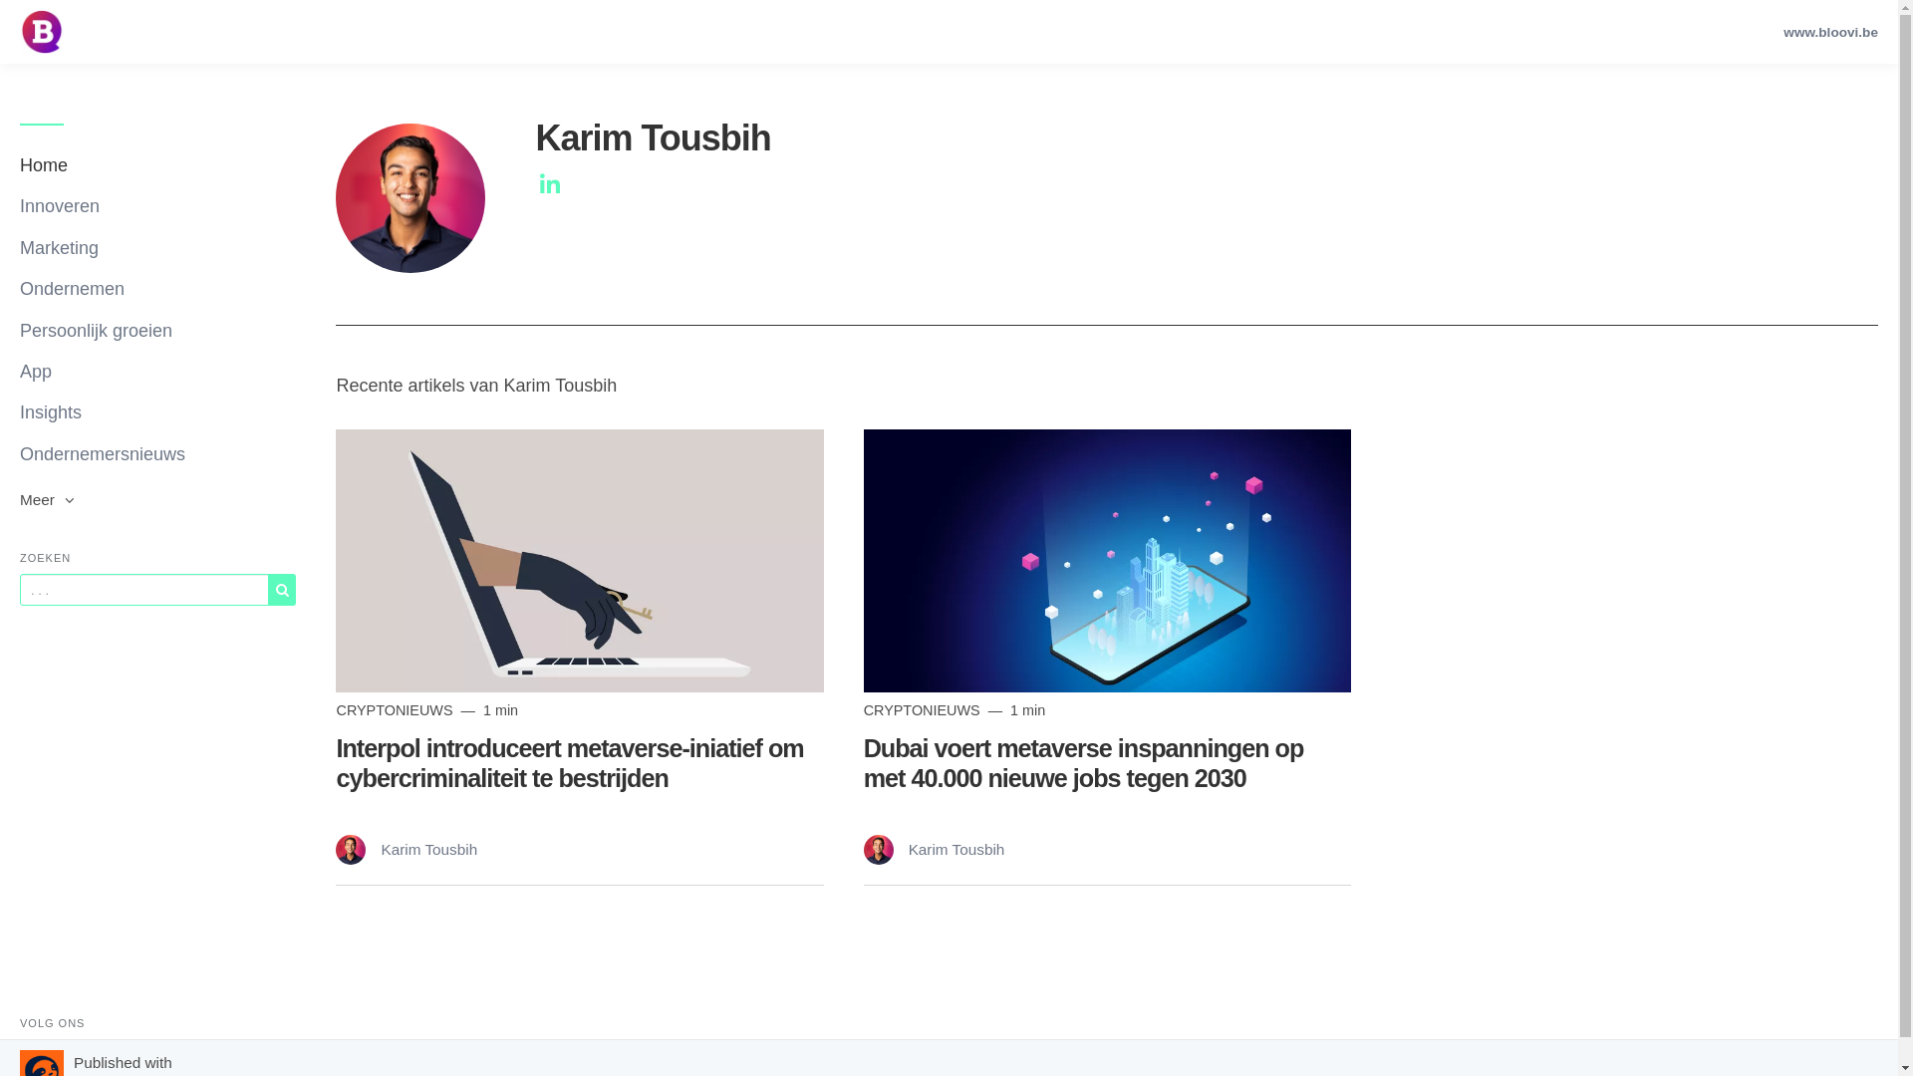 This screenshot has width=1913, height=1076. What do you see at coordinates (157, 249) in the screenshot?
I see `Marketing` at bounding box center [157, 249].